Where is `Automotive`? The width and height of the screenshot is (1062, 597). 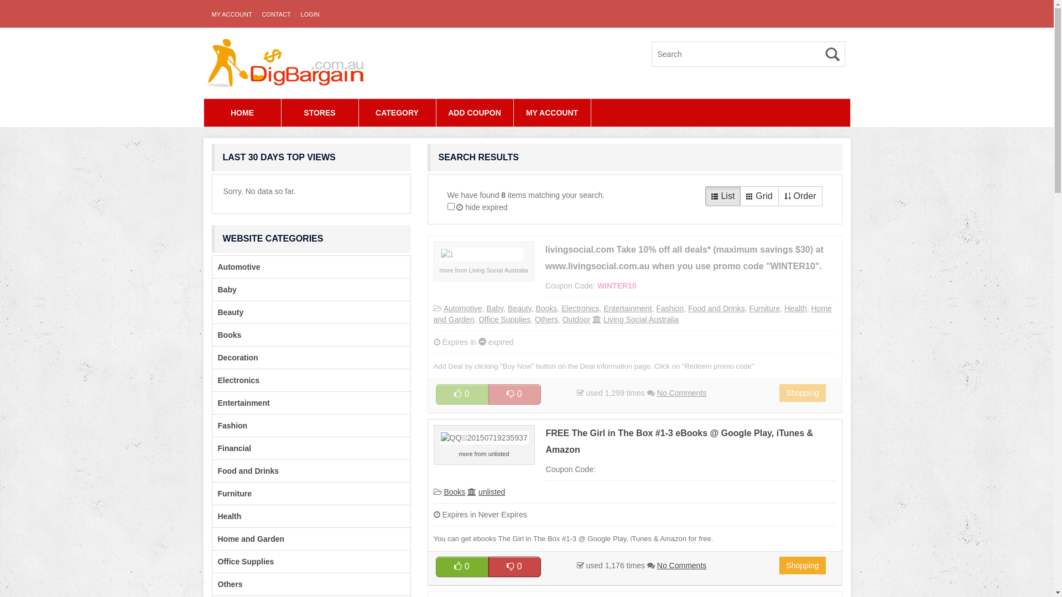 Automotive is located at coordinates (463, 308).